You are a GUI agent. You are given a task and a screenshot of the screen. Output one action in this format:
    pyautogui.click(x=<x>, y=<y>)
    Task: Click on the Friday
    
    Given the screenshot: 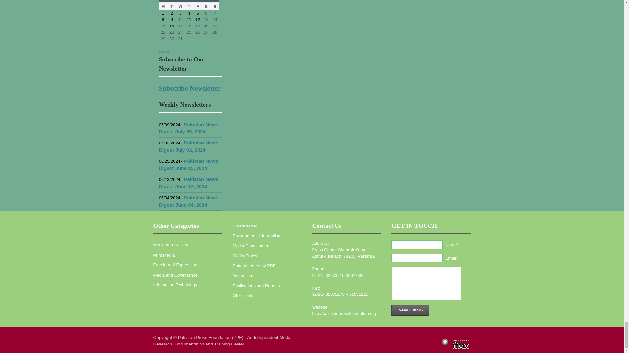 What is the action you would take?
    pyautogui.click(x=197, y=7)
    